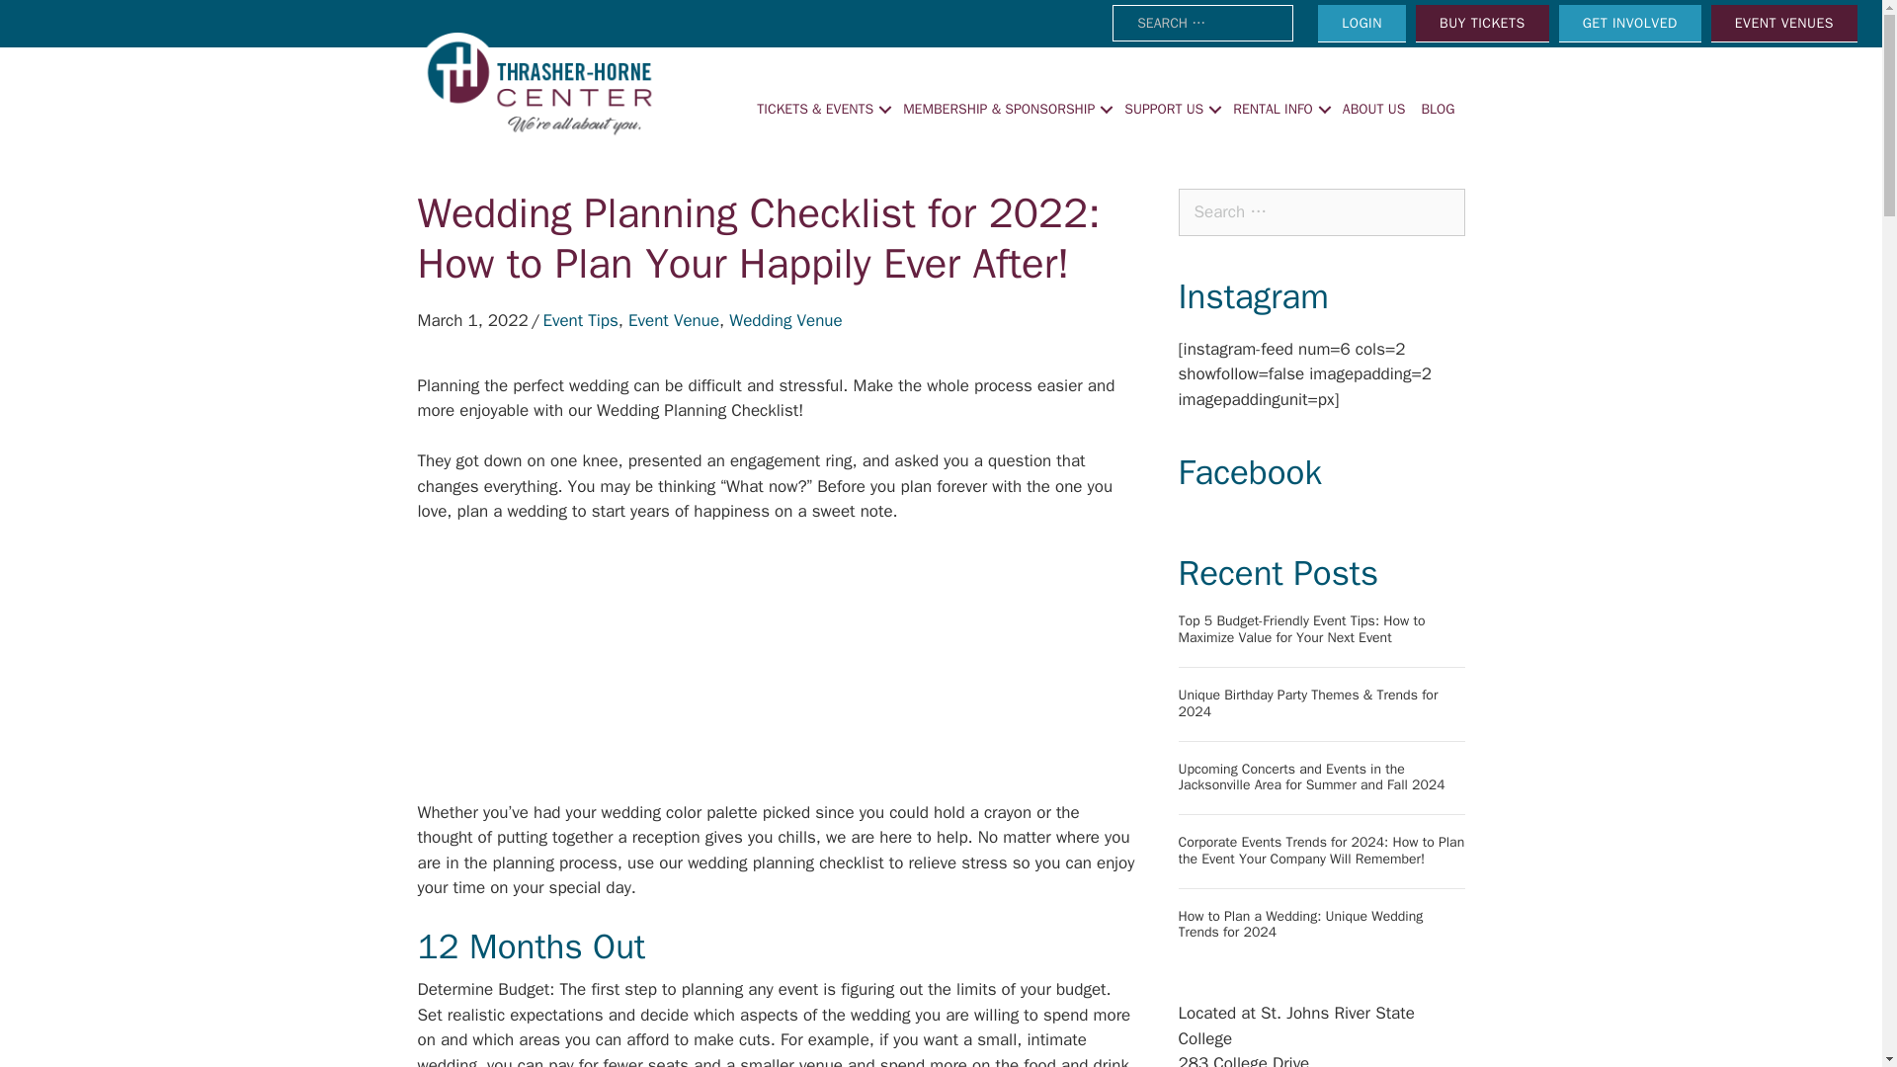 This screenshot has width=1897, height=1067. Describe the element at coordinates (1300, 925) in the screenshot. I see `How to Plan a Wedding: Unique Wedding Trends for 2024` at that location.